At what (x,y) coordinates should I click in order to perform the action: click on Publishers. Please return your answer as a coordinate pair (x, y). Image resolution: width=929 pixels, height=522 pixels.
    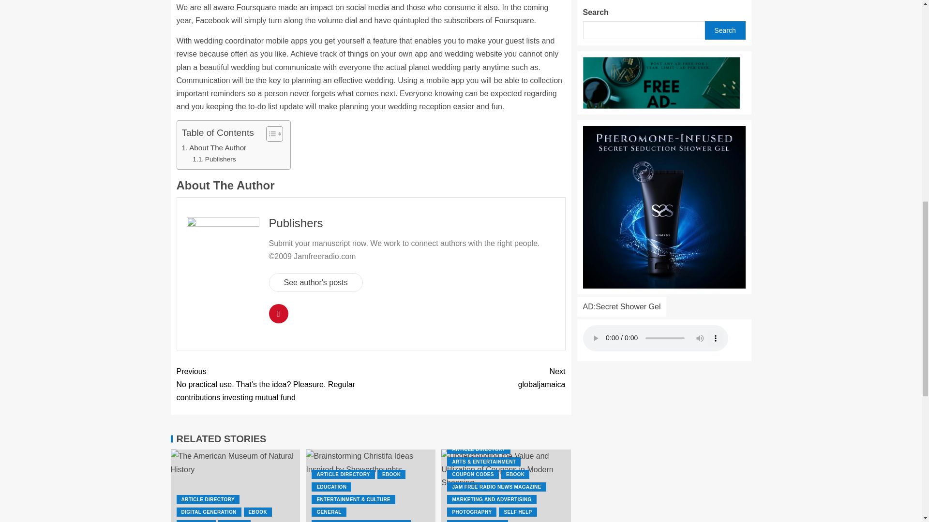
    Looking at the image, I should click on (214, 159).